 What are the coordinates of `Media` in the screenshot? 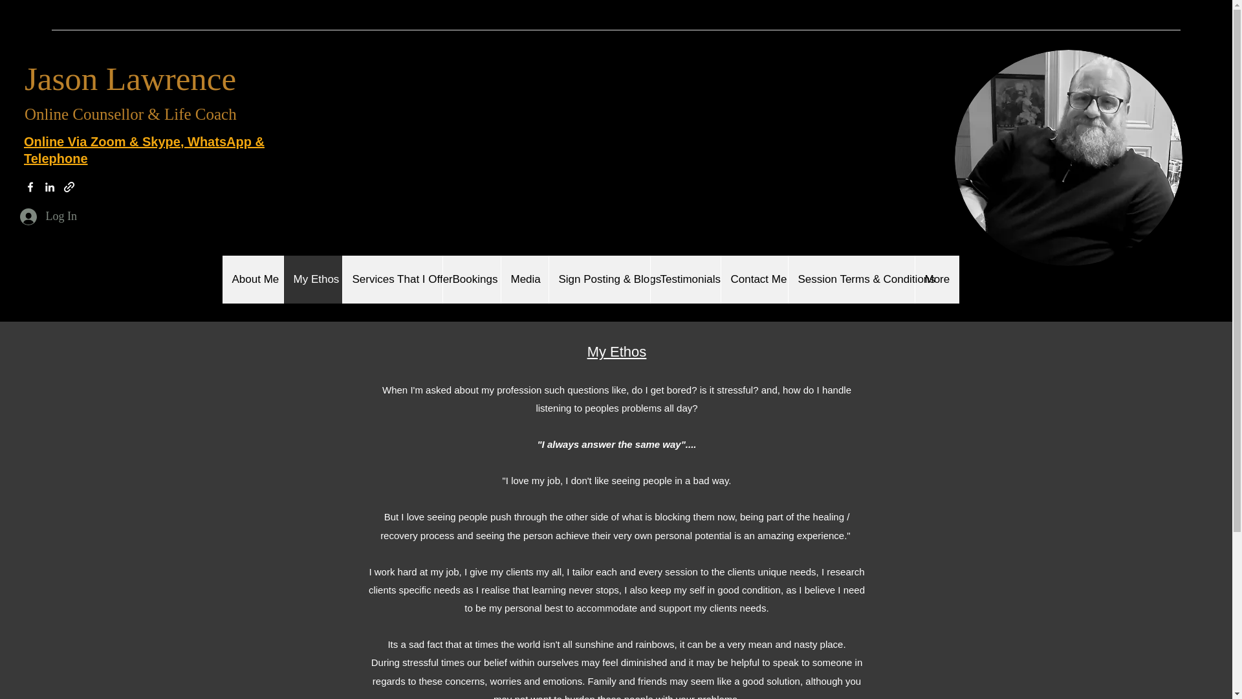 It's located at (524, 280).